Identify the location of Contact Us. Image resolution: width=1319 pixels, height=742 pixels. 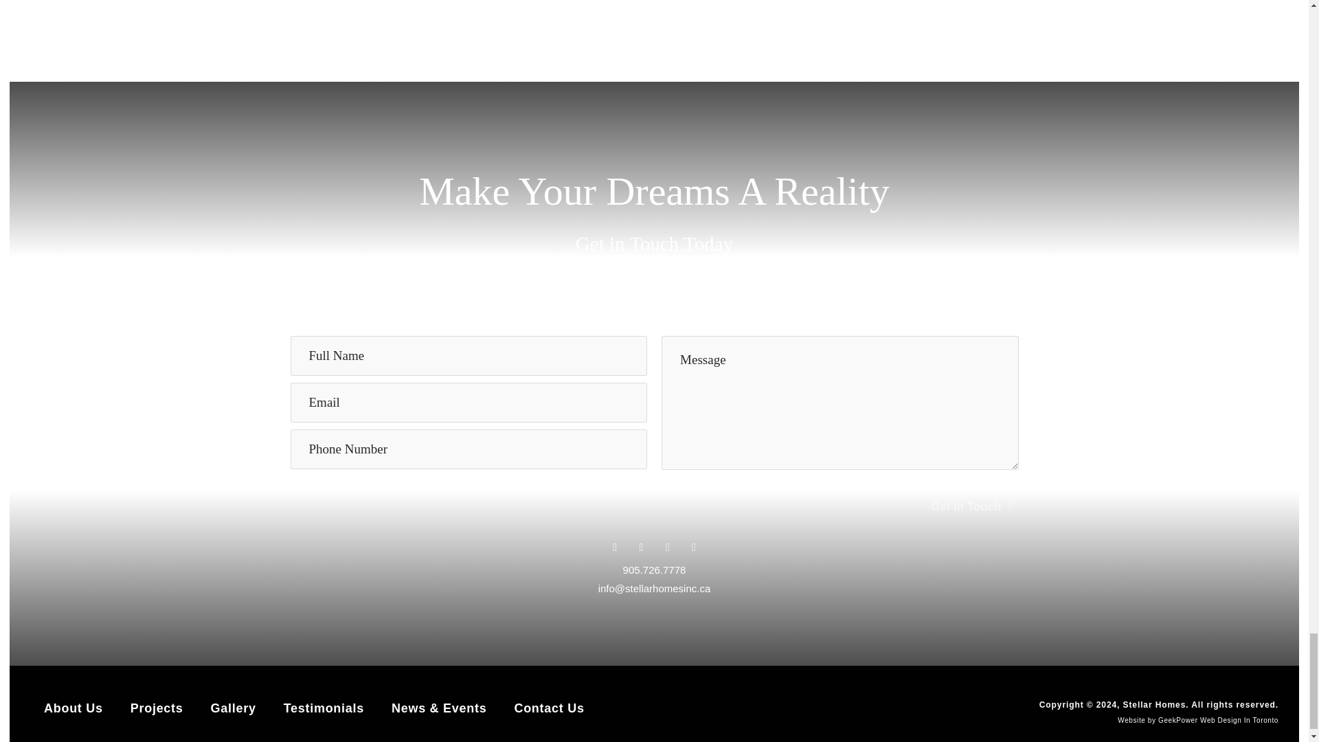
(549, 708).